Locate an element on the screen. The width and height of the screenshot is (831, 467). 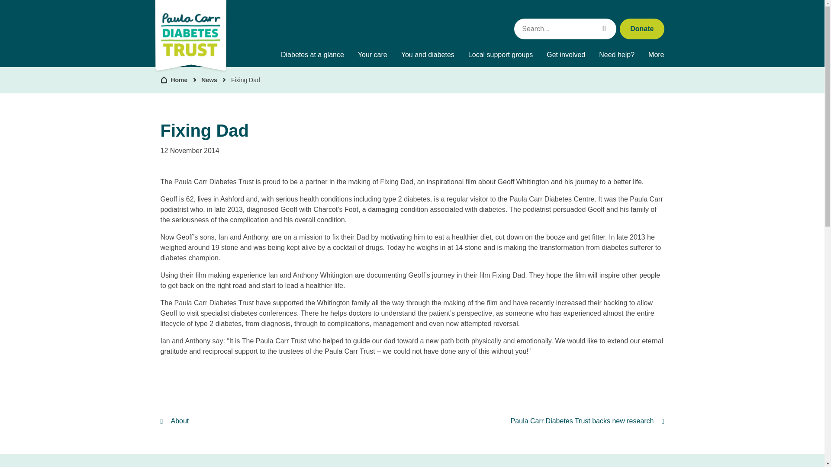
Donate is located at coordinates (642, 29).